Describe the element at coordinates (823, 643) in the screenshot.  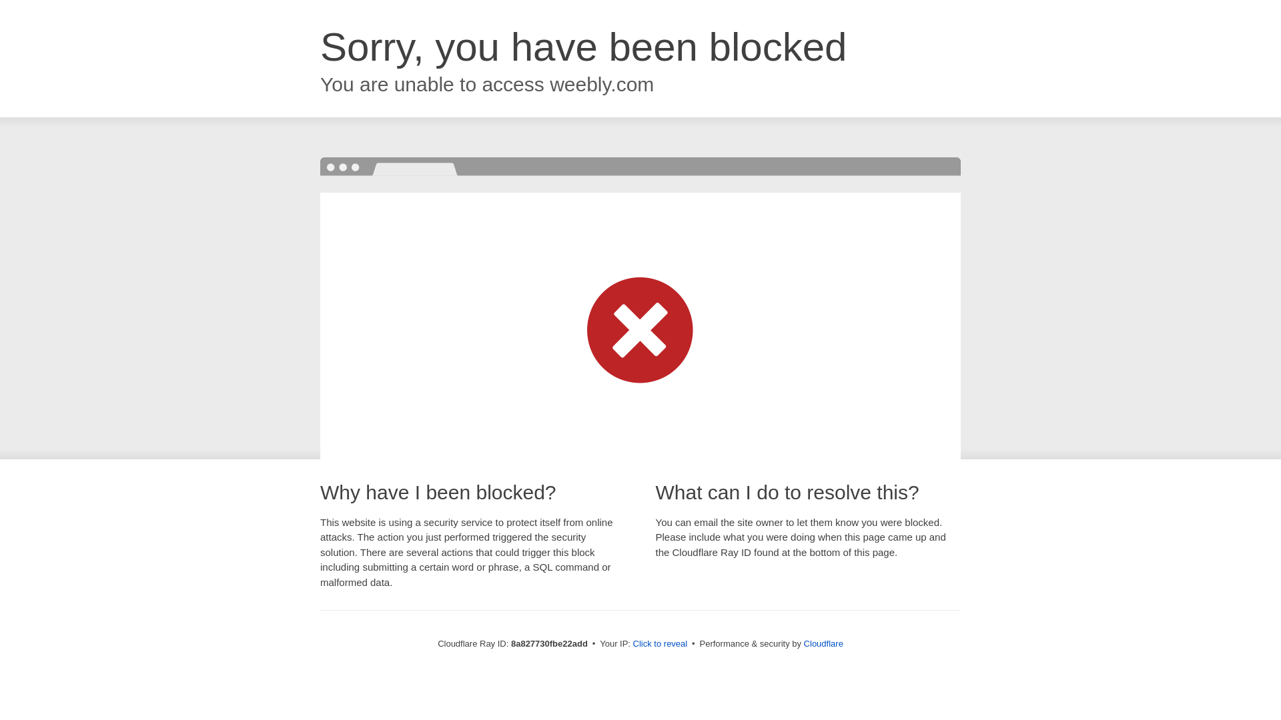
I see `Cloudflare` at that location.